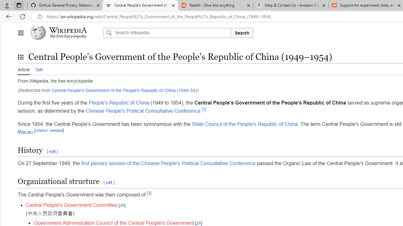  I want to click on citation needed, so click(49, 130).